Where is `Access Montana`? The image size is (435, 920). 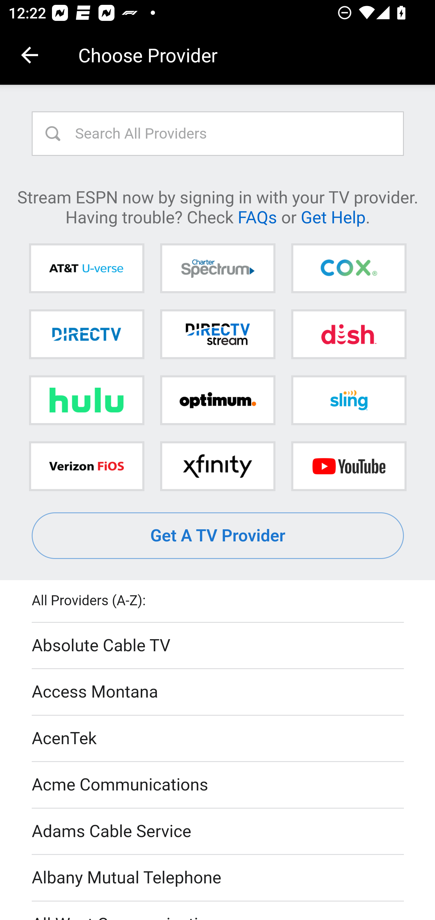 Access Montana is located at coordinates (218, 692).